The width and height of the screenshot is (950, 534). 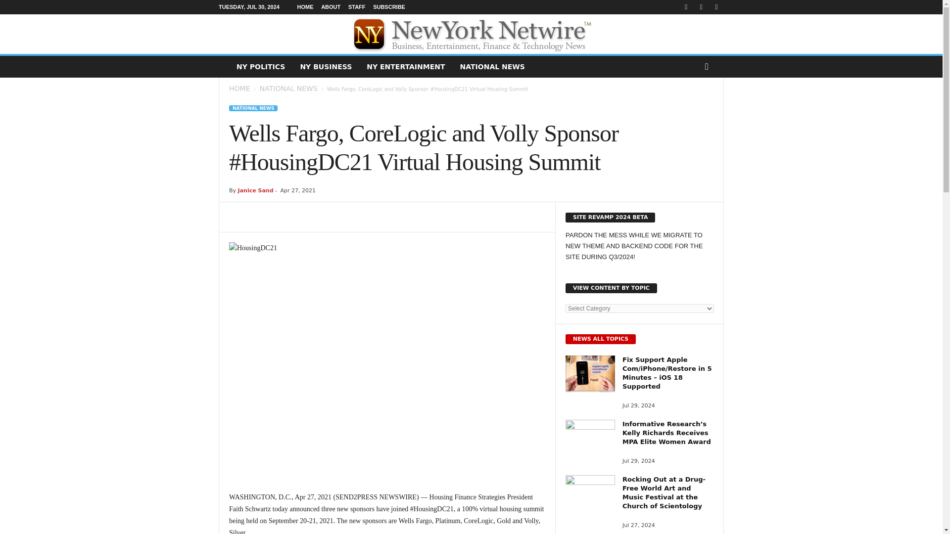 I want to click on NATIONAL NEWS, so click(x=288, y=88).